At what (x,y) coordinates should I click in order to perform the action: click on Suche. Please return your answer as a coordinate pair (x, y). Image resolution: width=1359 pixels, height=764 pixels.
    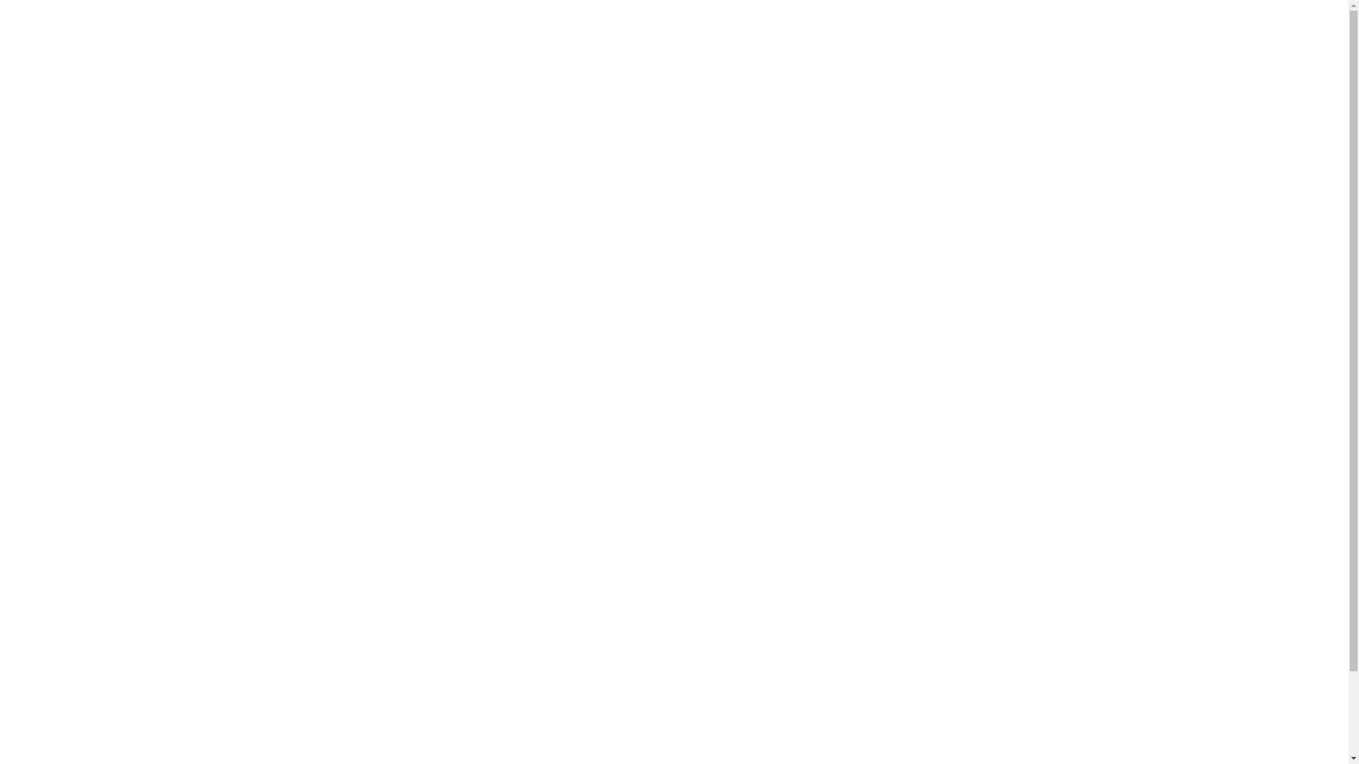
    Looking at the image, I should click on (42, 18).